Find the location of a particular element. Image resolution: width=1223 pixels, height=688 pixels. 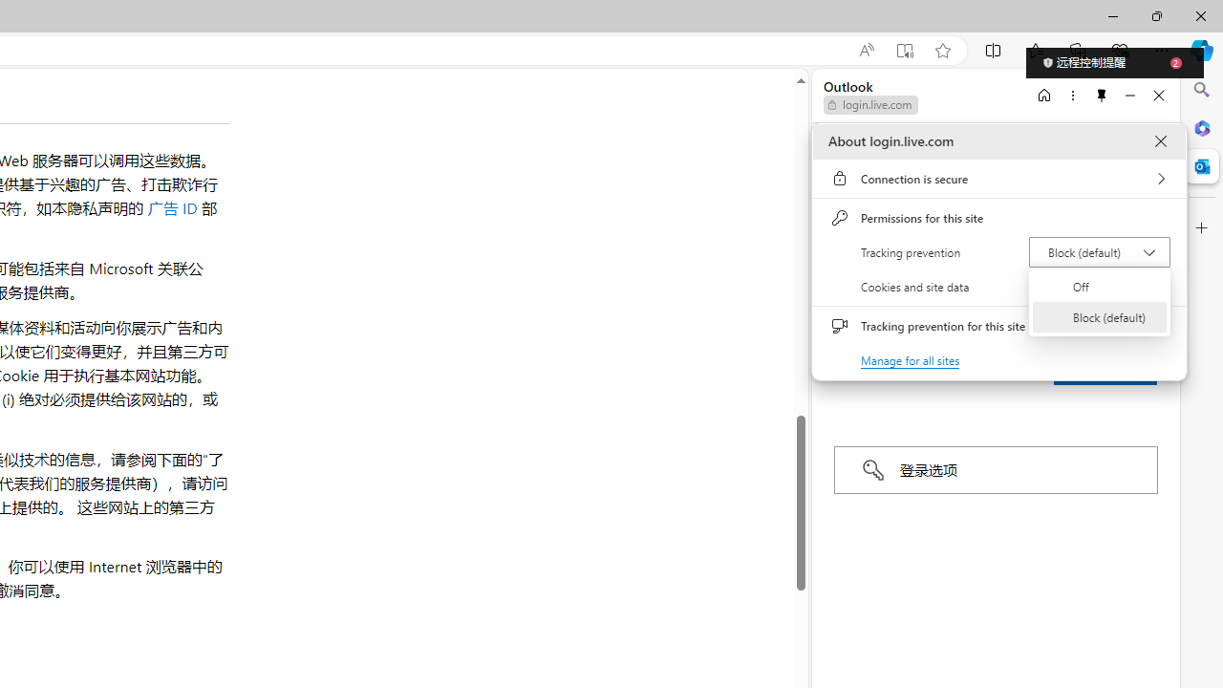

Manage for all sites is located at coordinates (910, 359).